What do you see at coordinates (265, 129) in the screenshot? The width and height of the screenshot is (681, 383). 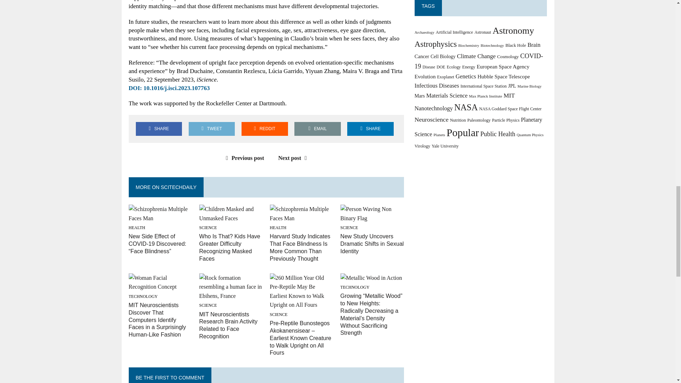 I see `Post This Article to Reddit` at bounding box center [265, 129].